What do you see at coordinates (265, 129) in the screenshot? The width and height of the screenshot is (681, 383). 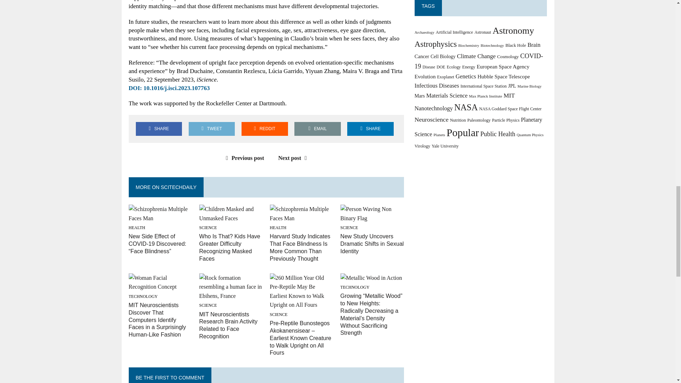 I see `Post This Article to Reddit` at bounding box center [265, 129].